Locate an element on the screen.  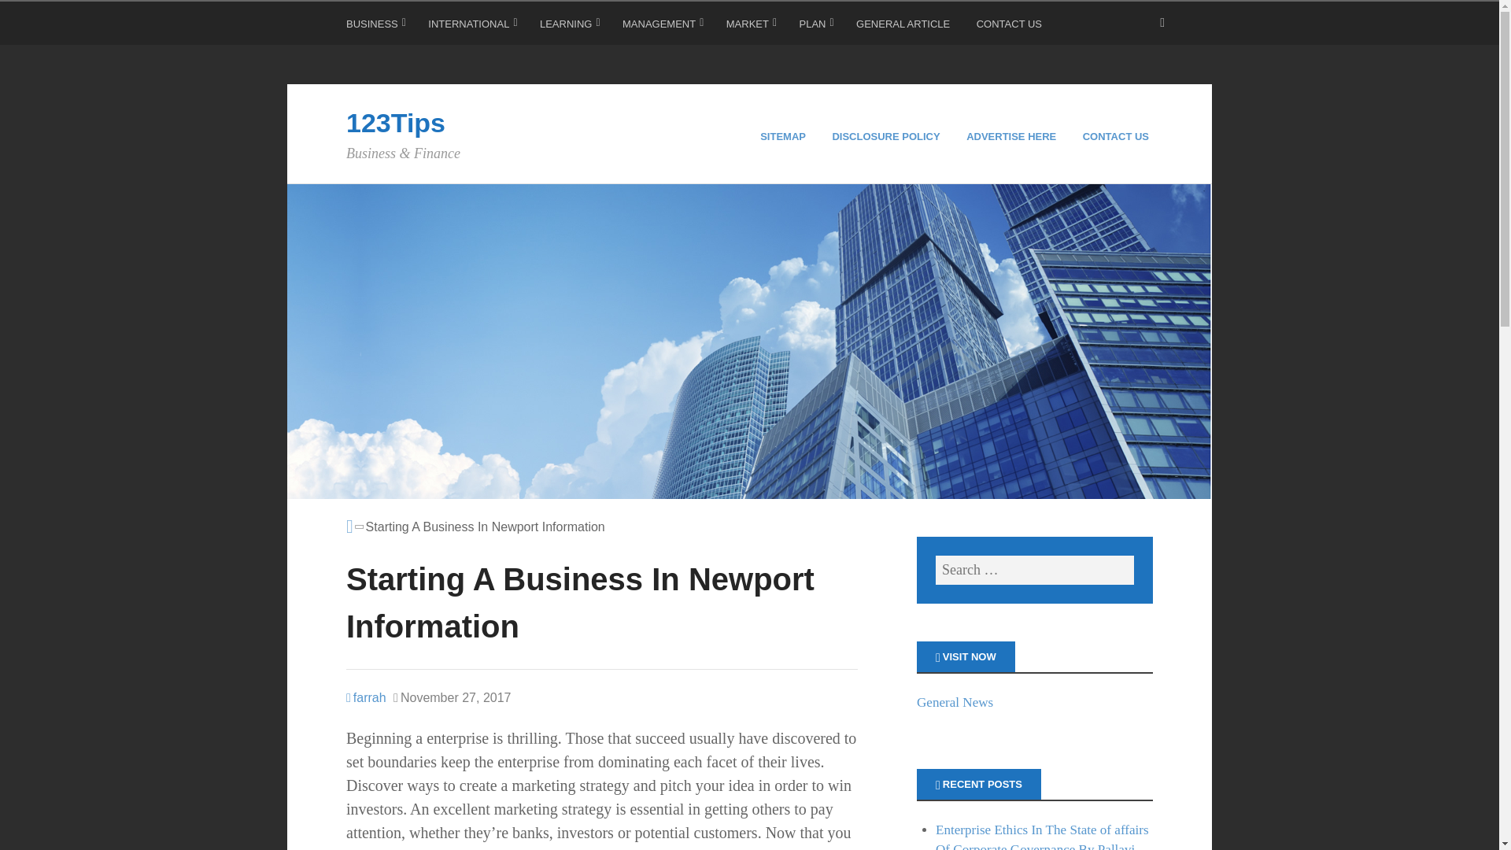
CONTACT US is located at coordinates (1118, 137).